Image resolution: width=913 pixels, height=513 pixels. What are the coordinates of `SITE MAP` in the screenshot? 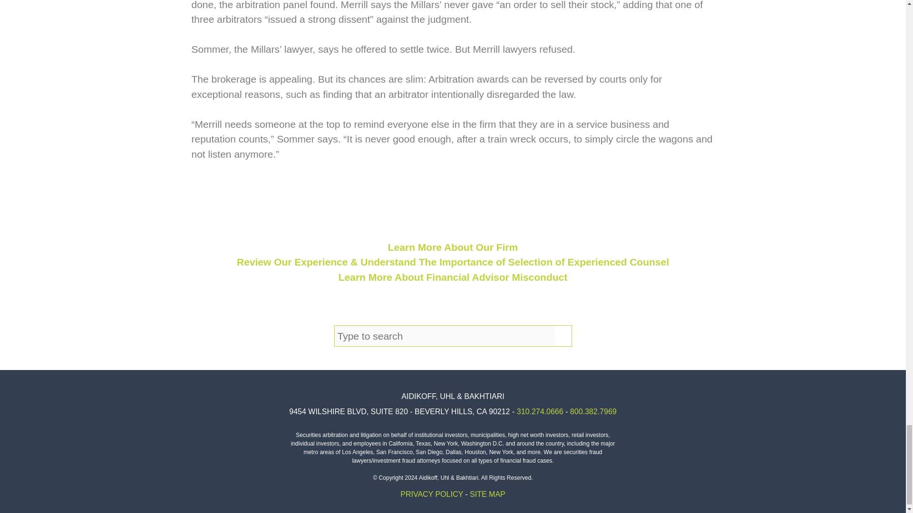 It's located at (488, 494).